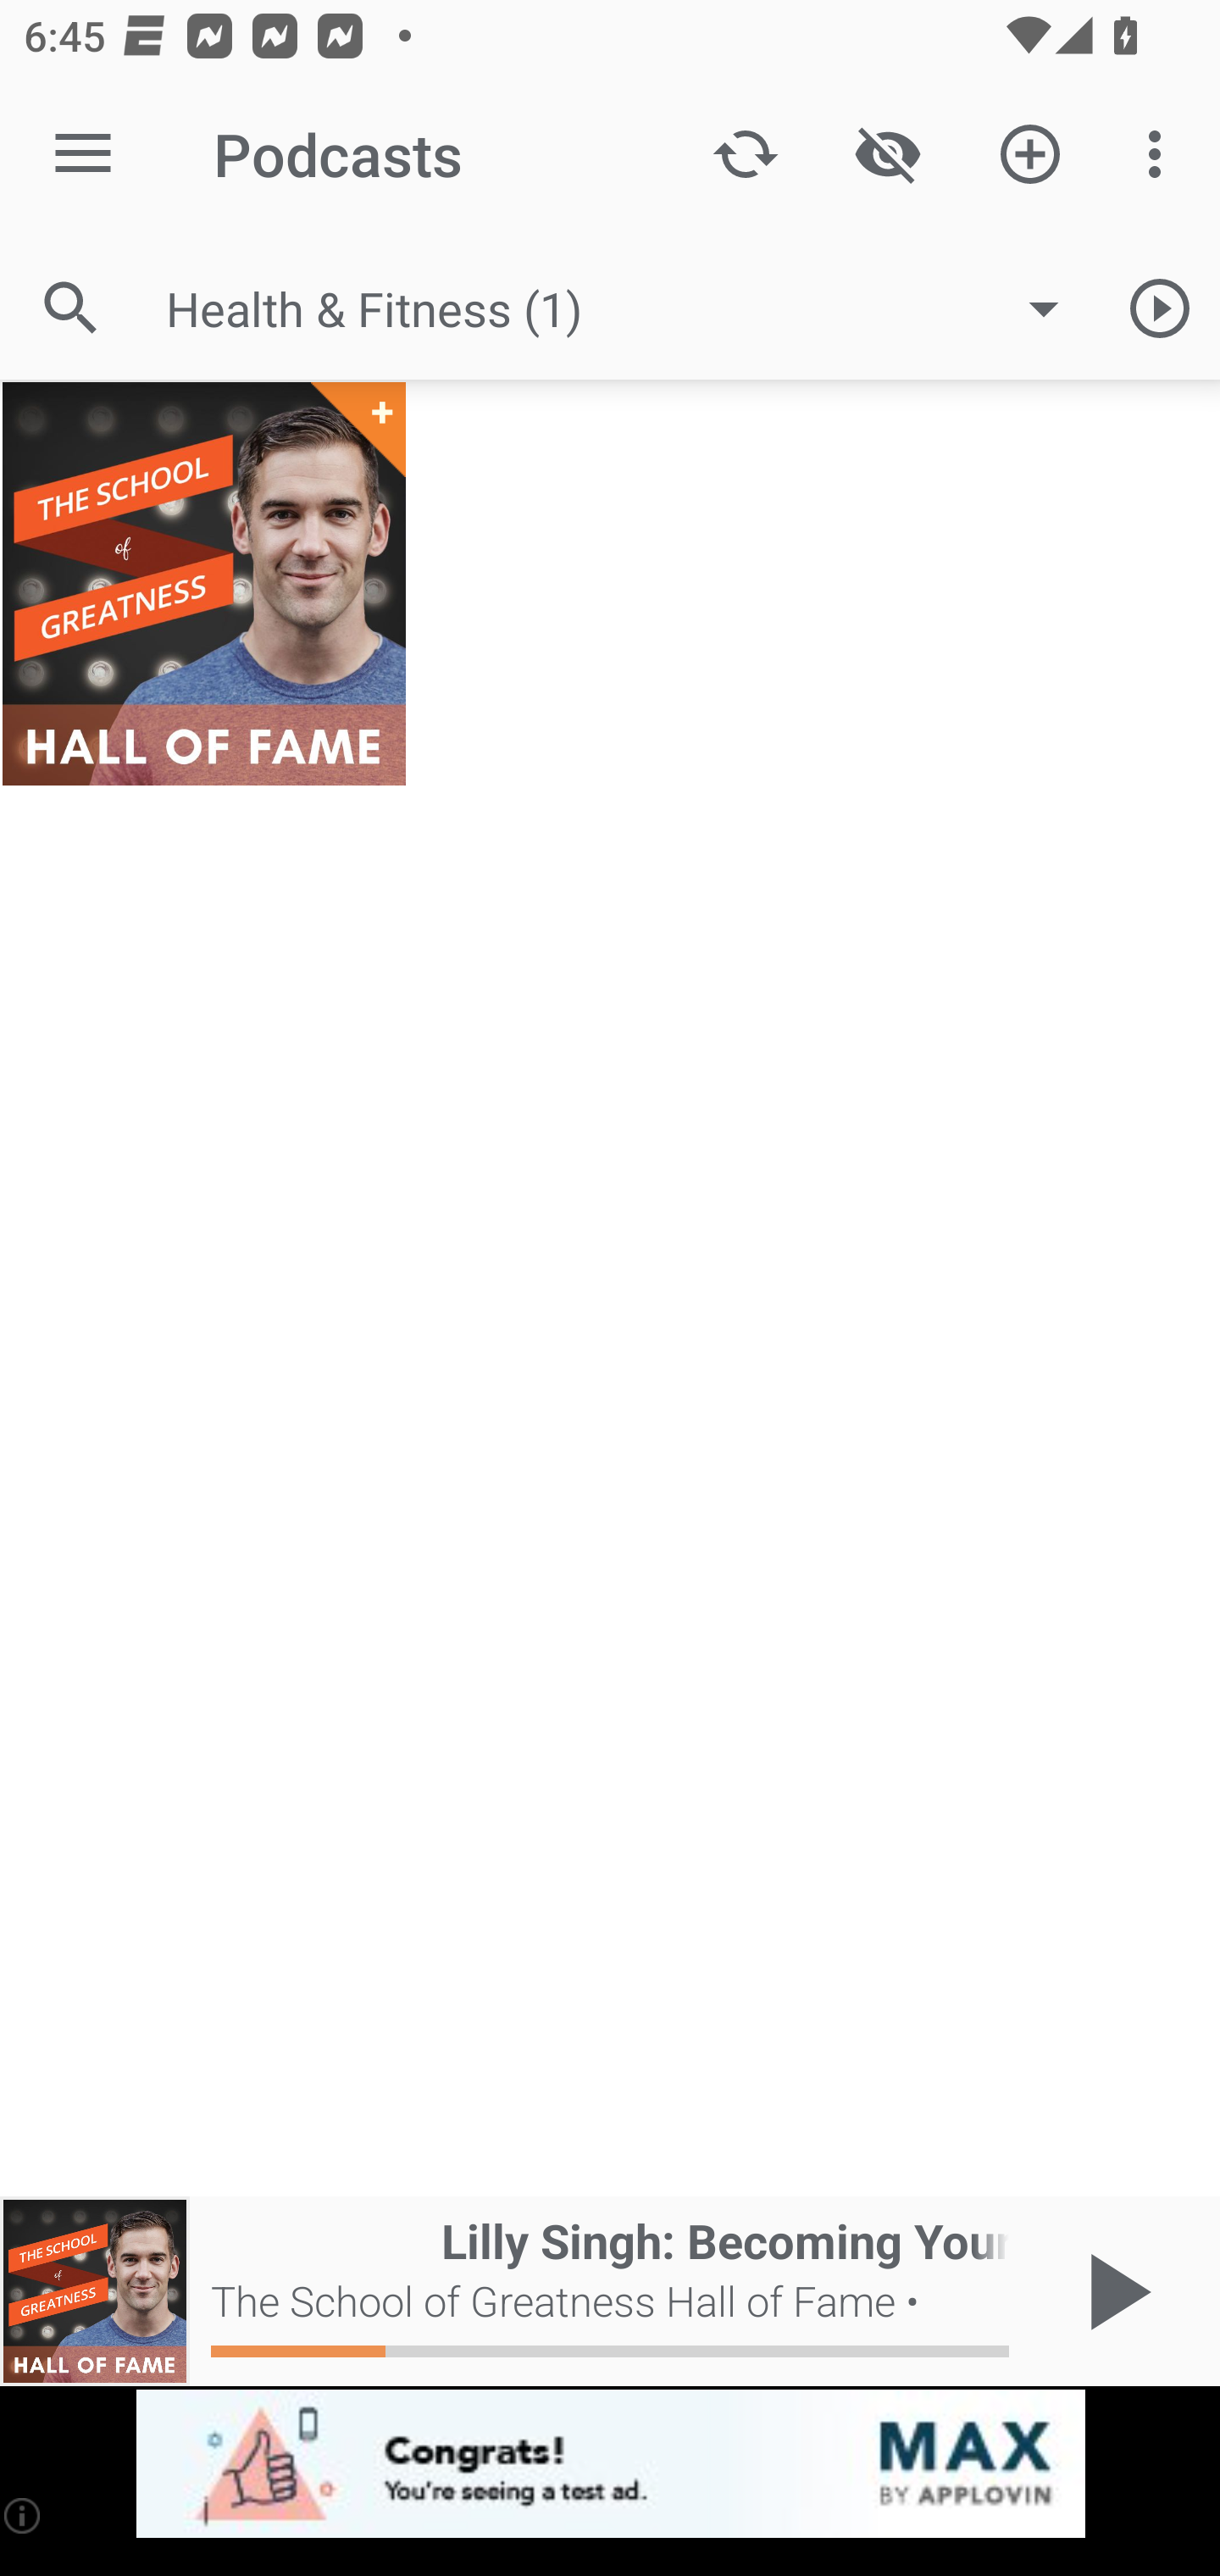 The width and height of the screenshot is (1220, 2576). What do you see at coordinates (1113, 2291) in the screenshot?
I see `Play / Pause` at bounding box center [1113, 2291].